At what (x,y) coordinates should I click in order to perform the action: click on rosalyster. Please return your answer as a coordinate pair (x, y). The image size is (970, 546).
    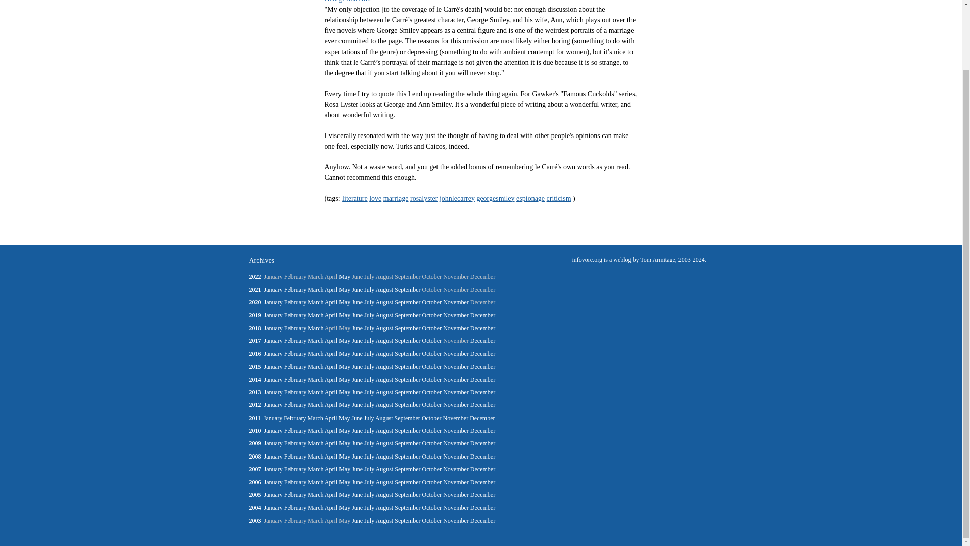
    Looking at the image, I should click on (423, 198).